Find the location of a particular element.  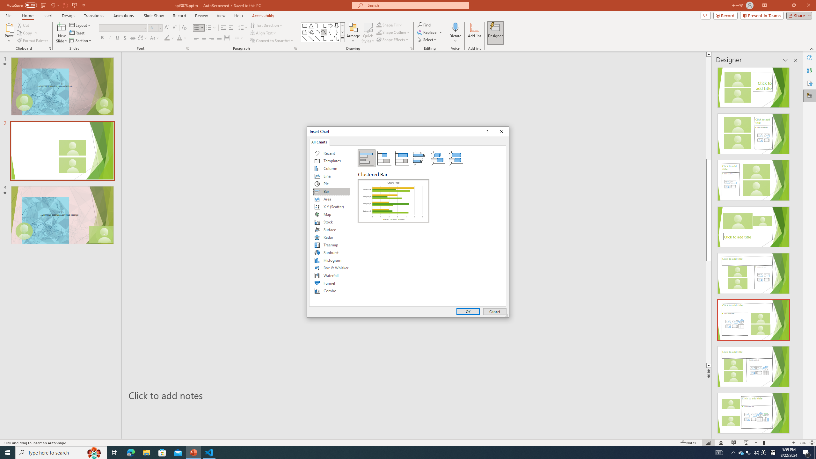

Recommended Design: Design Idea is located at coordinates (754, 85).